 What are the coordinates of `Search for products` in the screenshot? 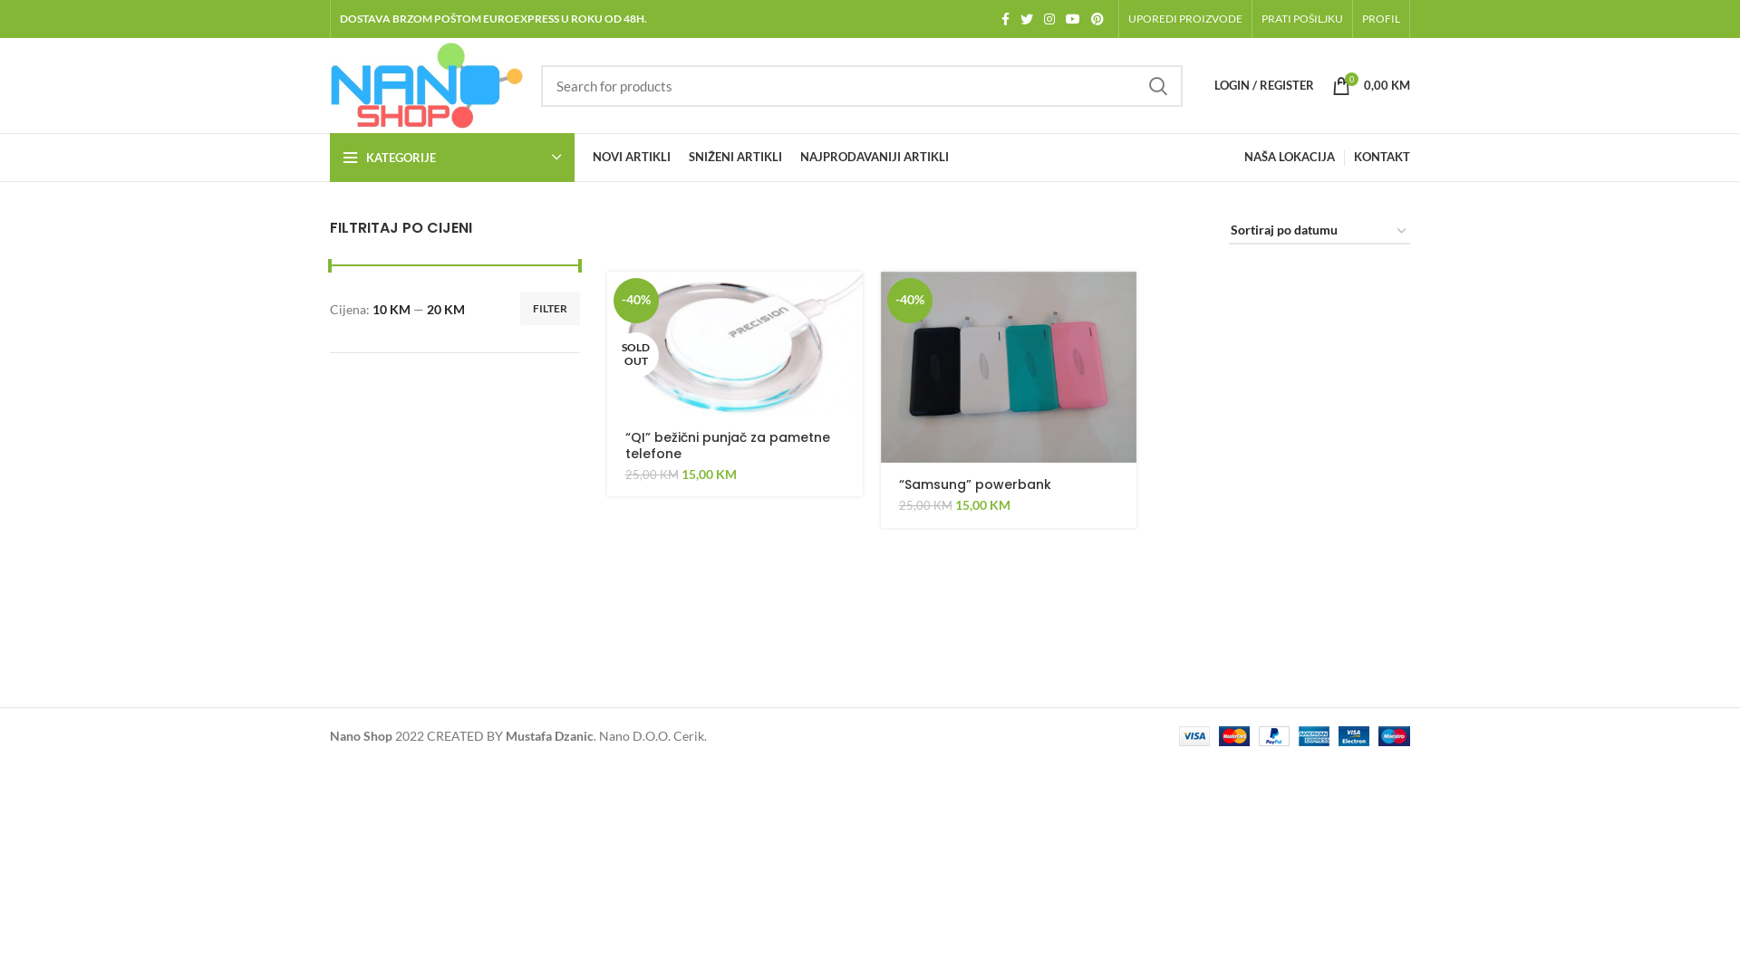 It's located at (862, 86).